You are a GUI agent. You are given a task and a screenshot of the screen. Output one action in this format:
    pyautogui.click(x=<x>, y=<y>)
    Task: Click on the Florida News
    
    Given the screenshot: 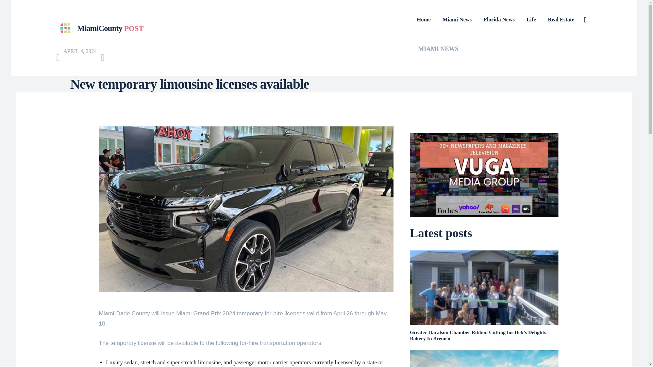 What is the action you would take?
    pyautogui.click(x=457, y=20)
    